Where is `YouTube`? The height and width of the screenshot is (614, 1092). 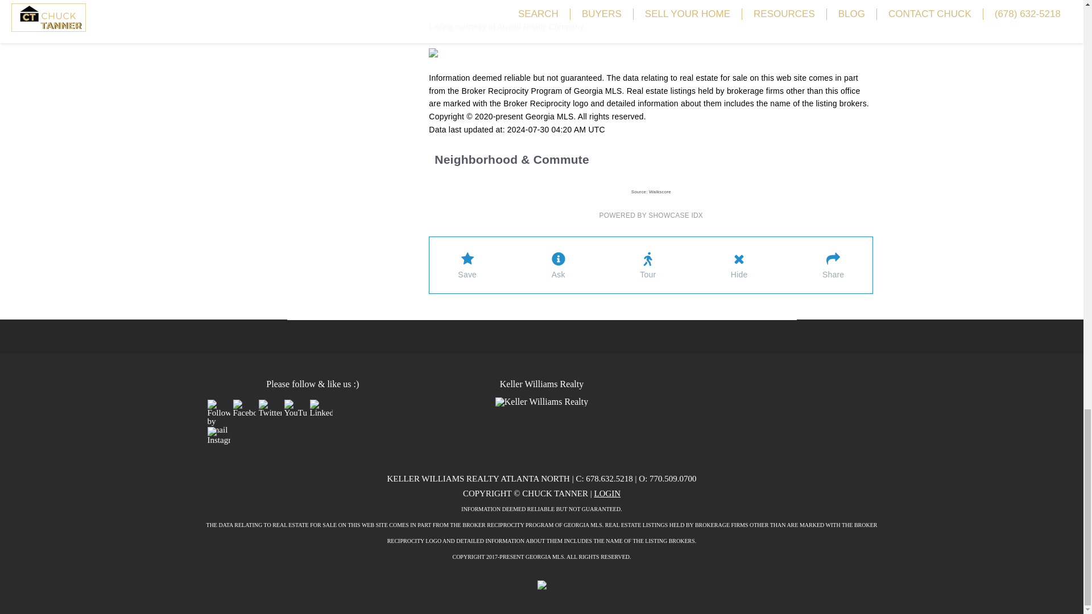
YouTube is located at coordinates (295, 408).